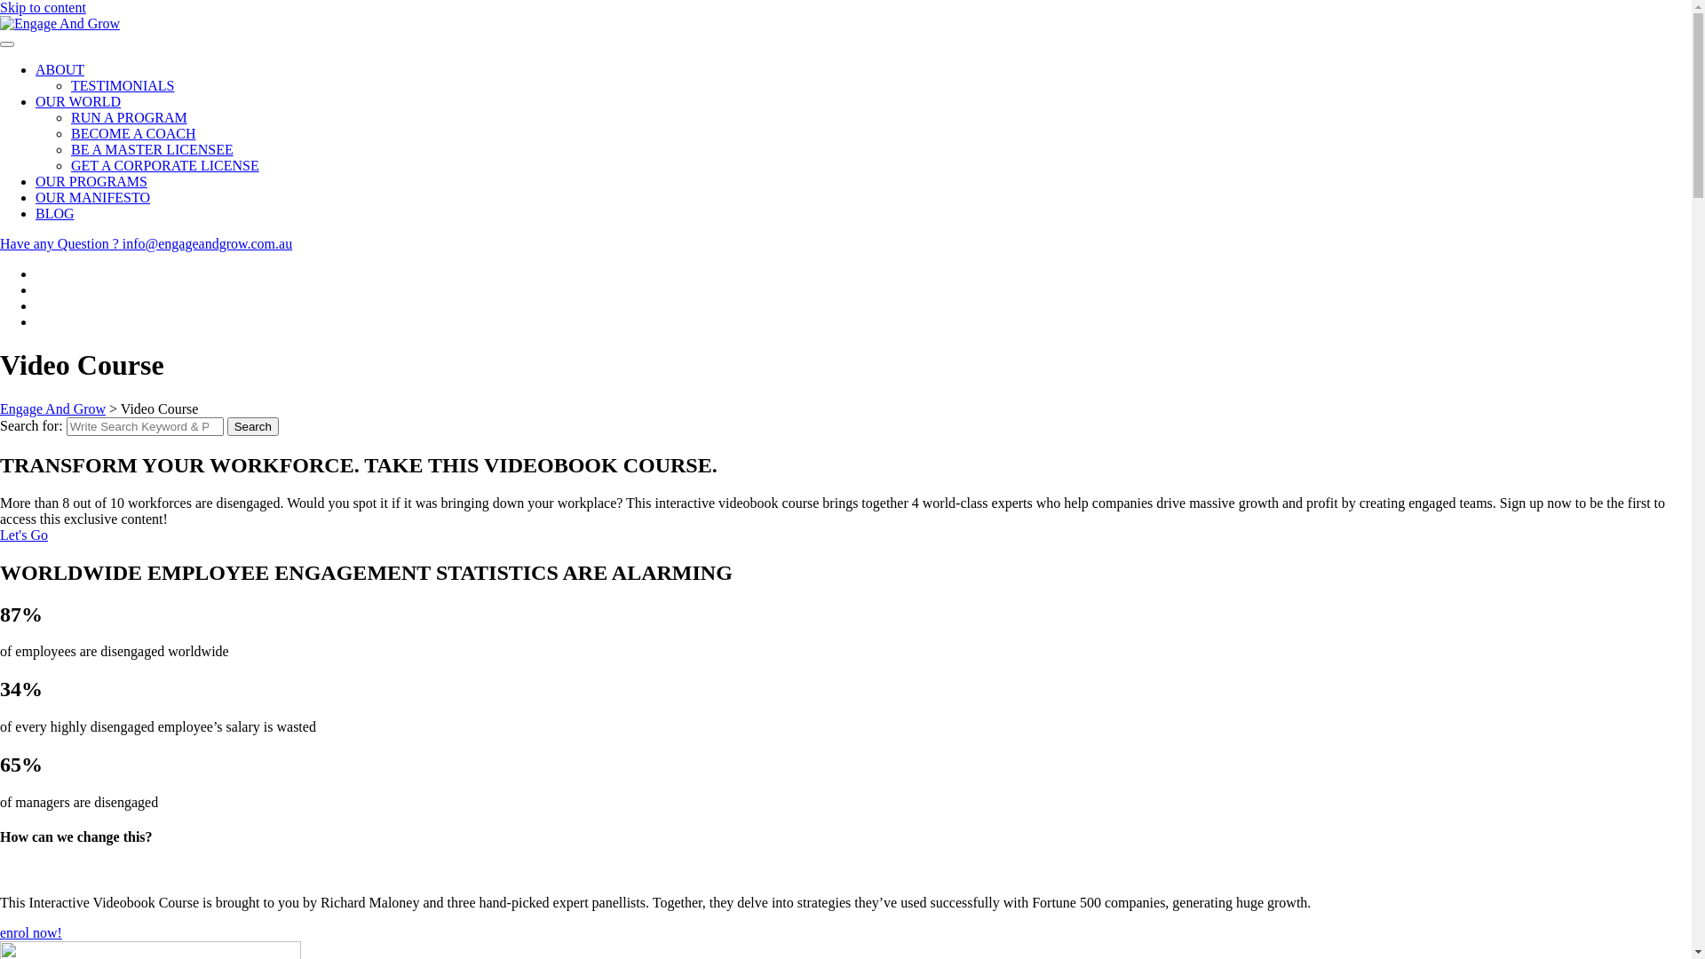 The height and width of the screenshot is (959, 1705). Describe the element at coordinates (31, 932) in the screenshot. I see `enrol now!` at that location.